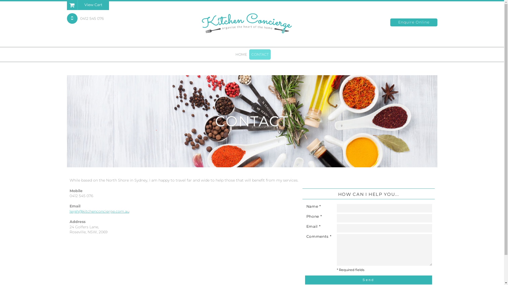 Image resolution: width=508 pixels, height=285 pixels. What do you see at coordinates (85, 18) in the screenshot?
I see `0412 545 076` at bounding box center [85, 18].